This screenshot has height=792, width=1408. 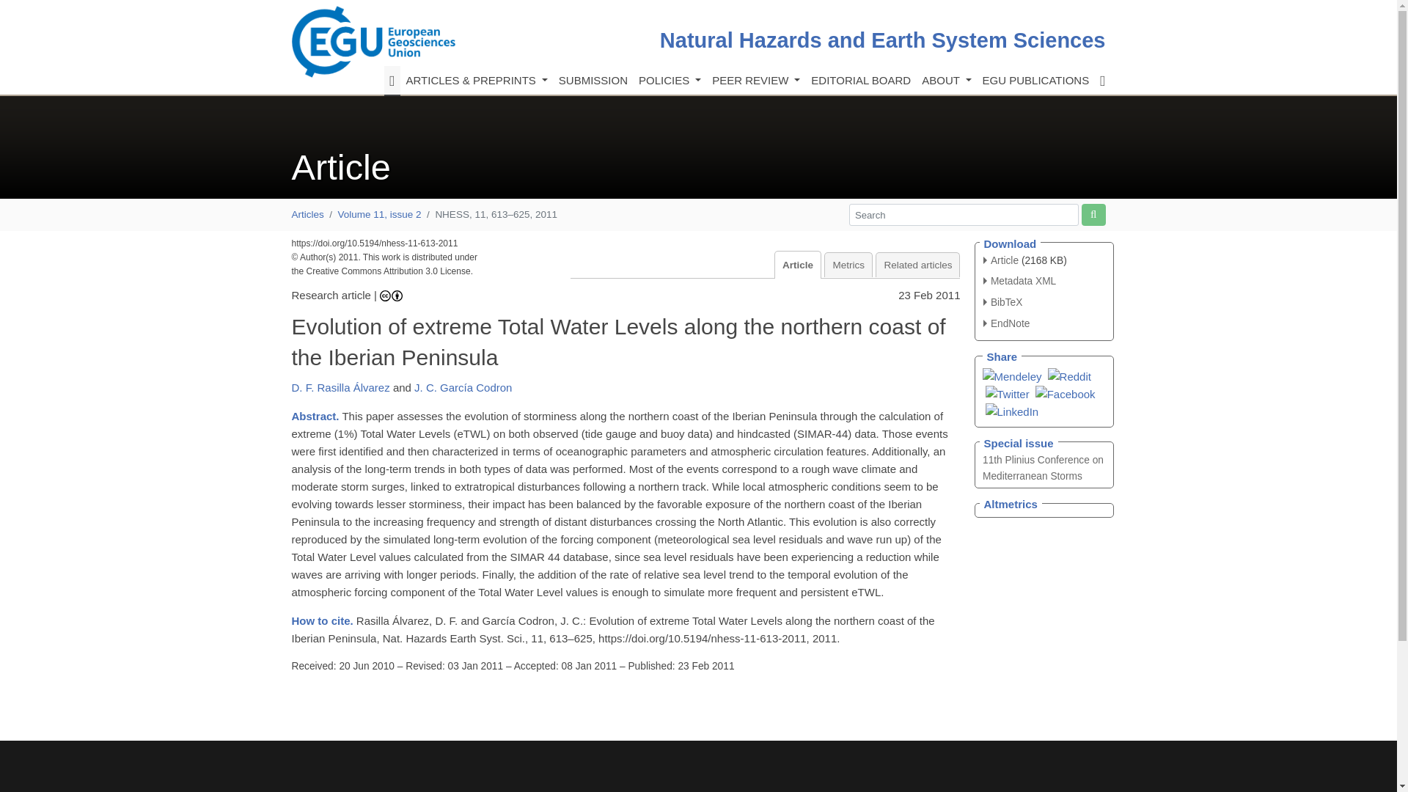 I want to click on POLICIES, so click(x=669, y=81).